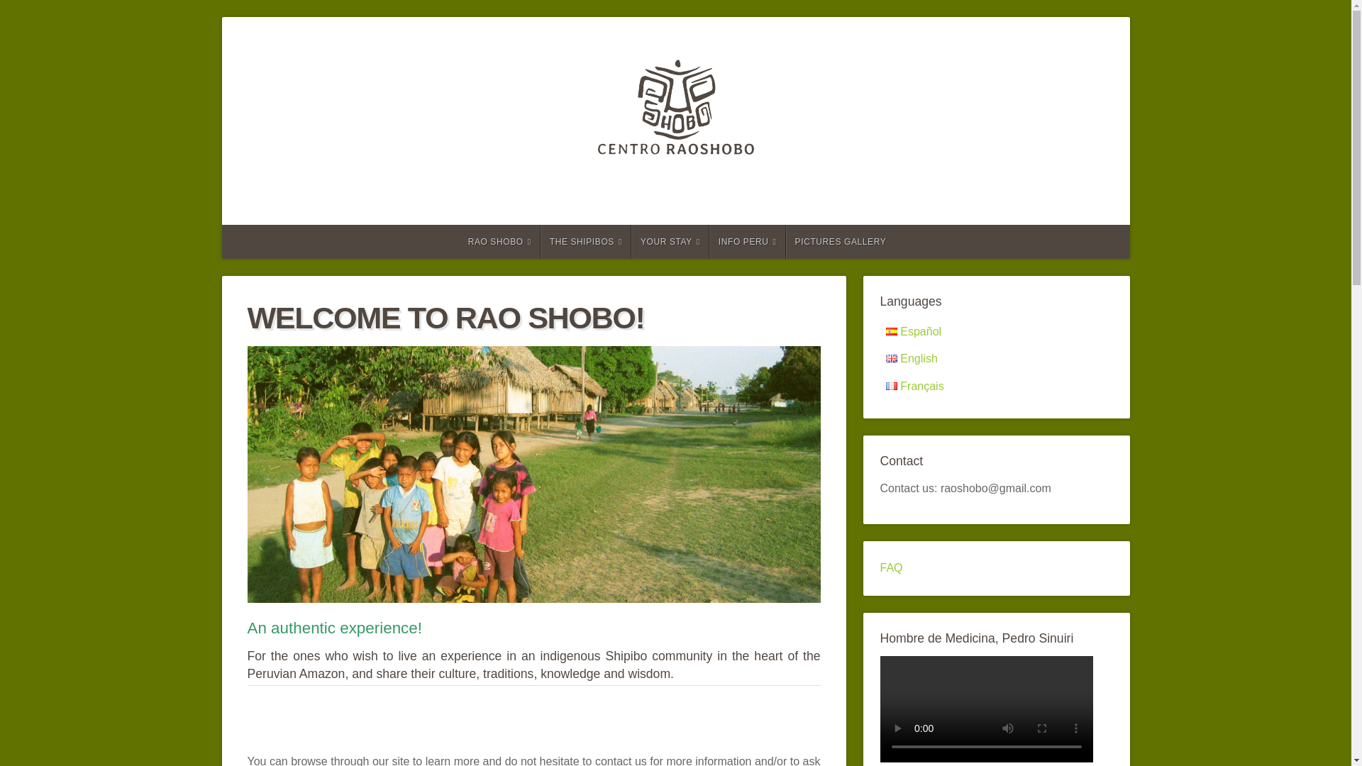 The image size is (1362, 766). Describe the element at coordinates (670, 242) in the screenshot. I see `YOUR STAY` at that location.